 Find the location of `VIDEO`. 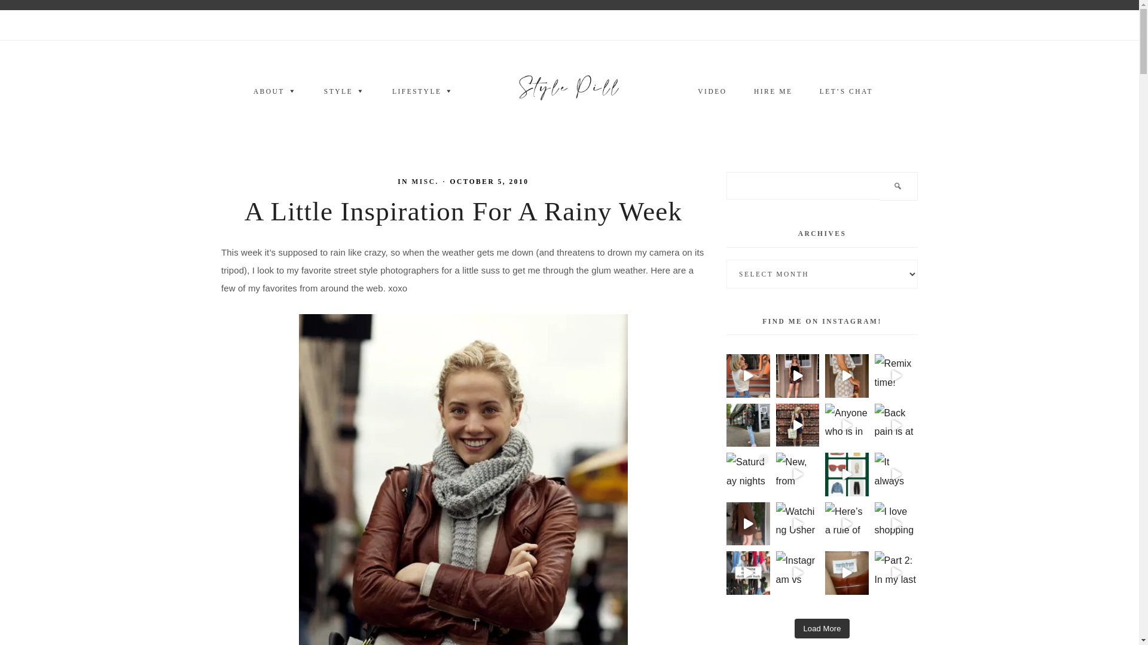

VIDEO is located at coordinates (712, 92).